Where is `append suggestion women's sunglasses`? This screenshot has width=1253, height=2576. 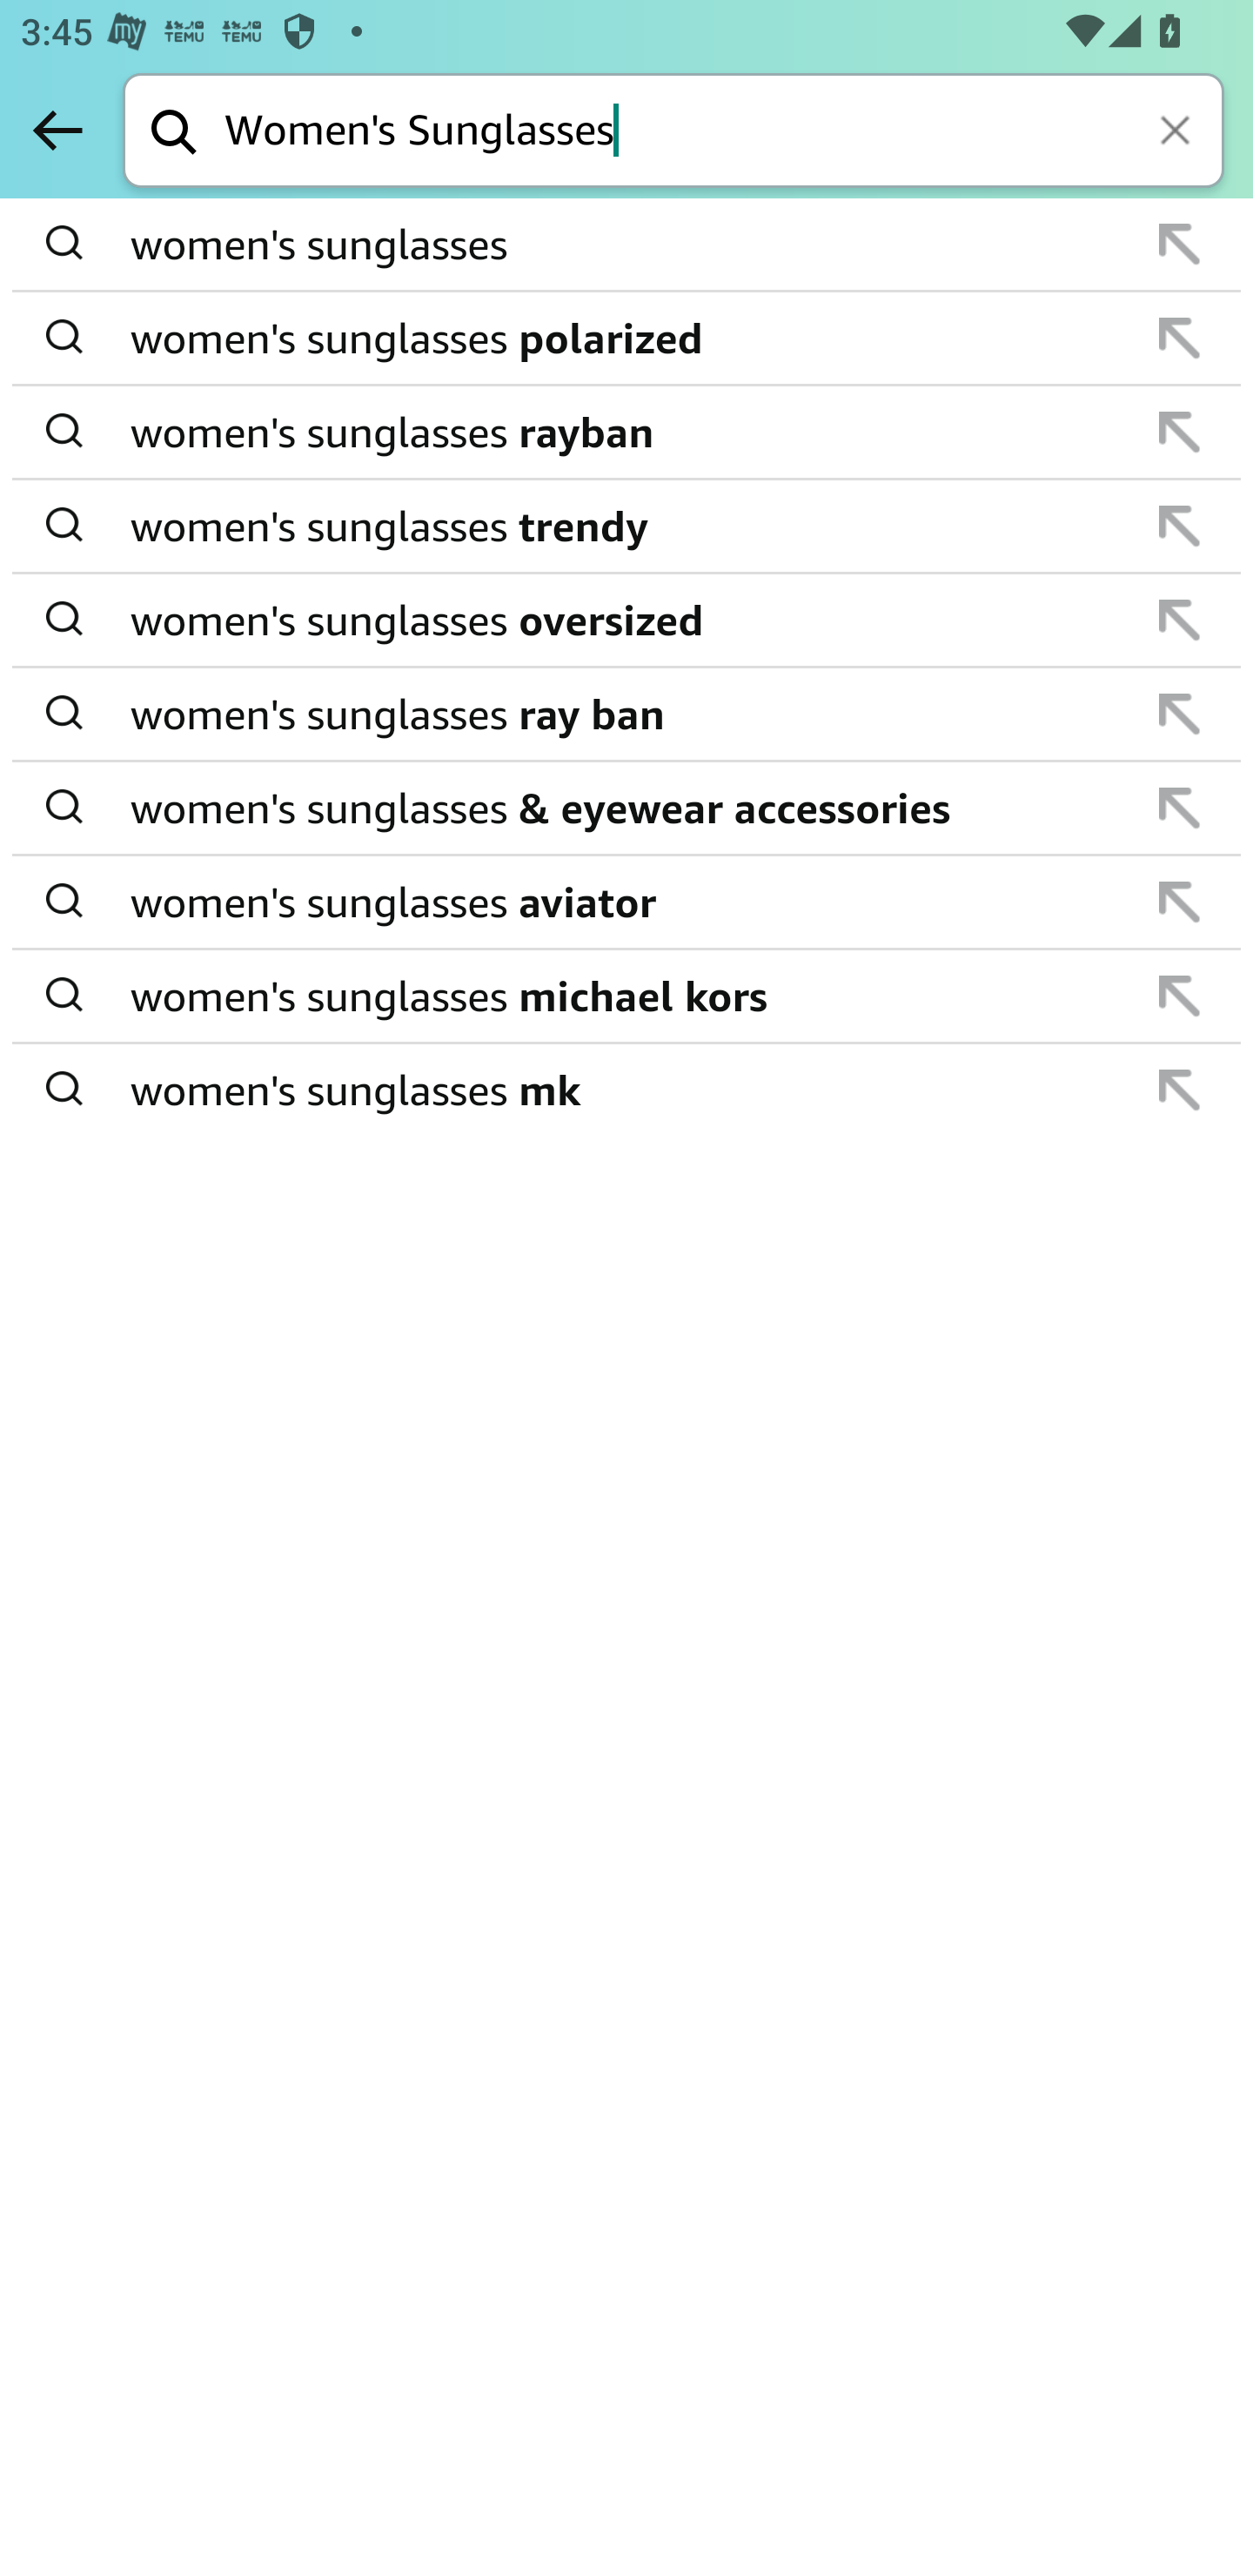
append suggestion women's sunglasses is located at coordinates (626, 245).